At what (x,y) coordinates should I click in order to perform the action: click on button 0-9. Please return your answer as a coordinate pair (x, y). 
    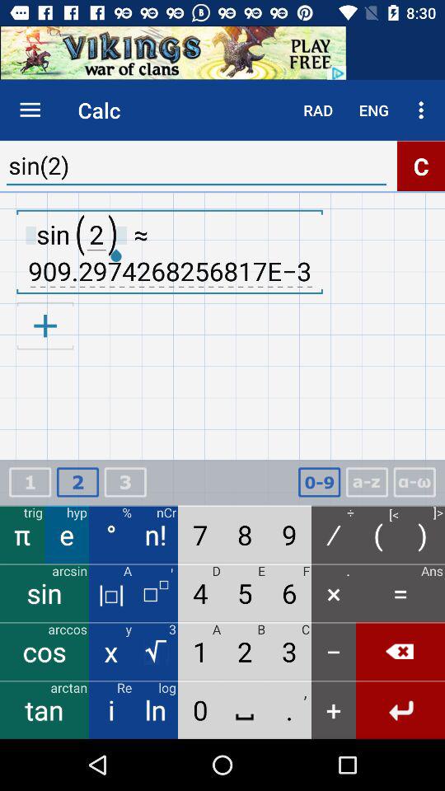
    Looking at the image, I should click on (319, 483).